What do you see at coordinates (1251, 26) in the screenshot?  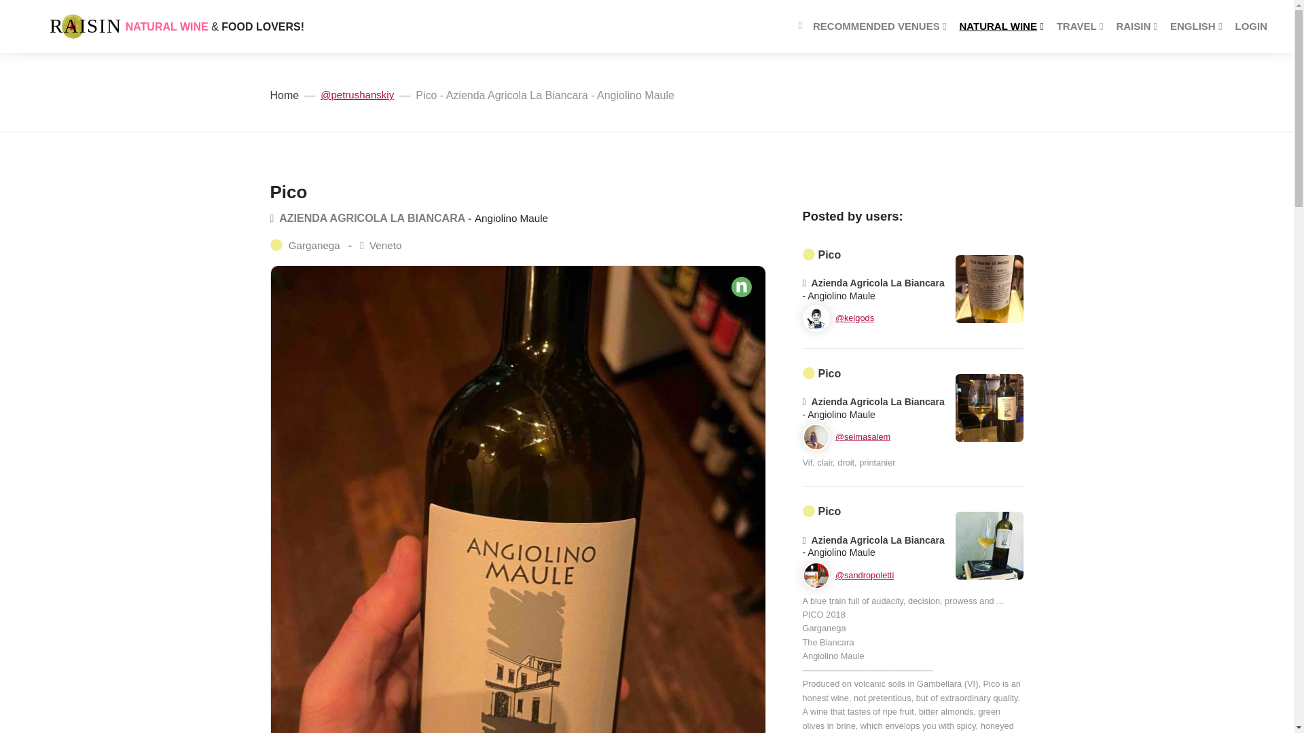 I see `LOGIN` at bounding box center [1251, 26].